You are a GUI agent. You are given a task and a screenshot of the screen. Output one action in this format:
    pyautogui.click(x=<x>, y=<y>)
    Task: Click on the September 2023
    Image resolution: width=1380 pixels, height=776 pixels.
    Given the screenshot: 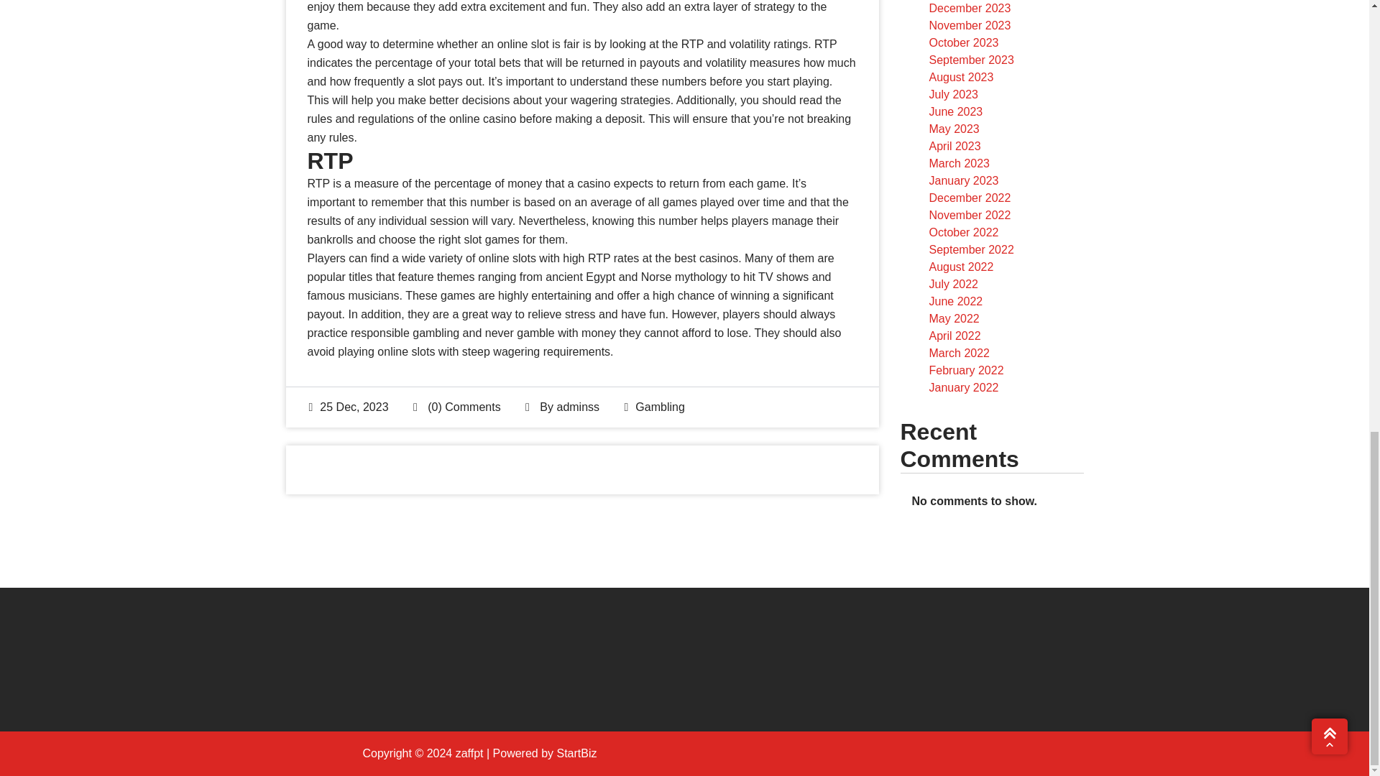 What is the action you would take?
    pyautogui.click(x=970, y=59)
    